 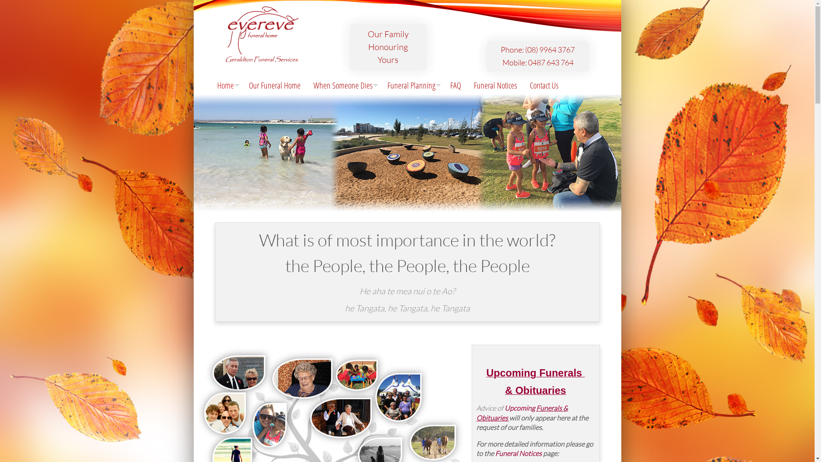 What do you see at coordinates (226, 86) in the screenshot?
I see `Home` at bounding box center [226, 86].